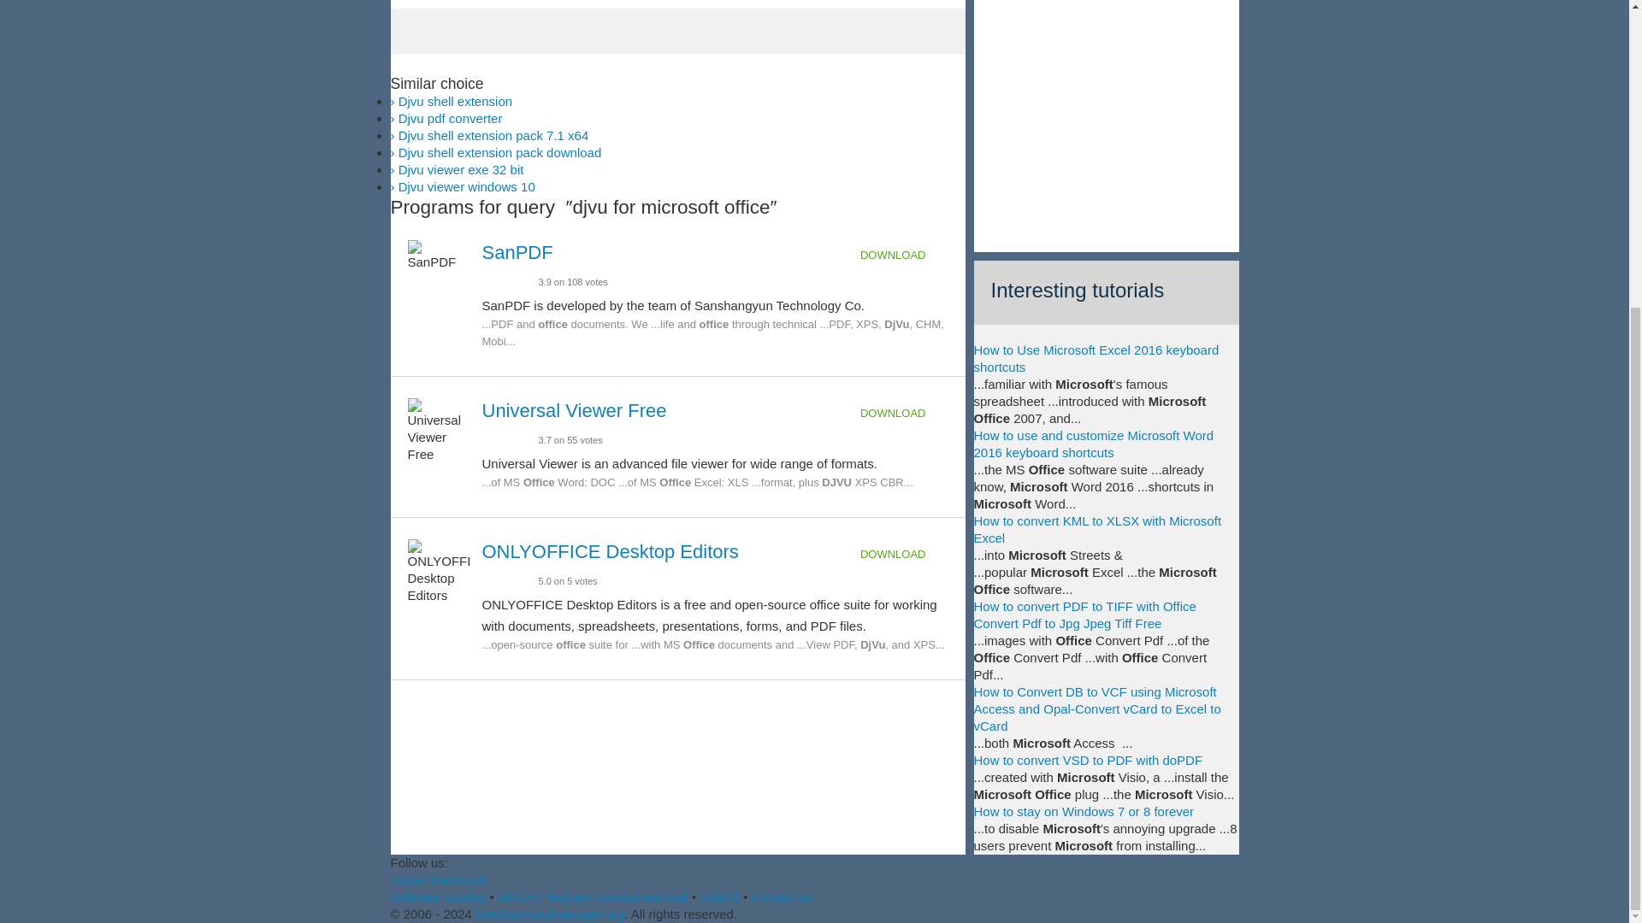  What do you see at coordinates (905, 414) in the screenshot?
I see `DOWNLOAD` at bounding box center [905, 414].